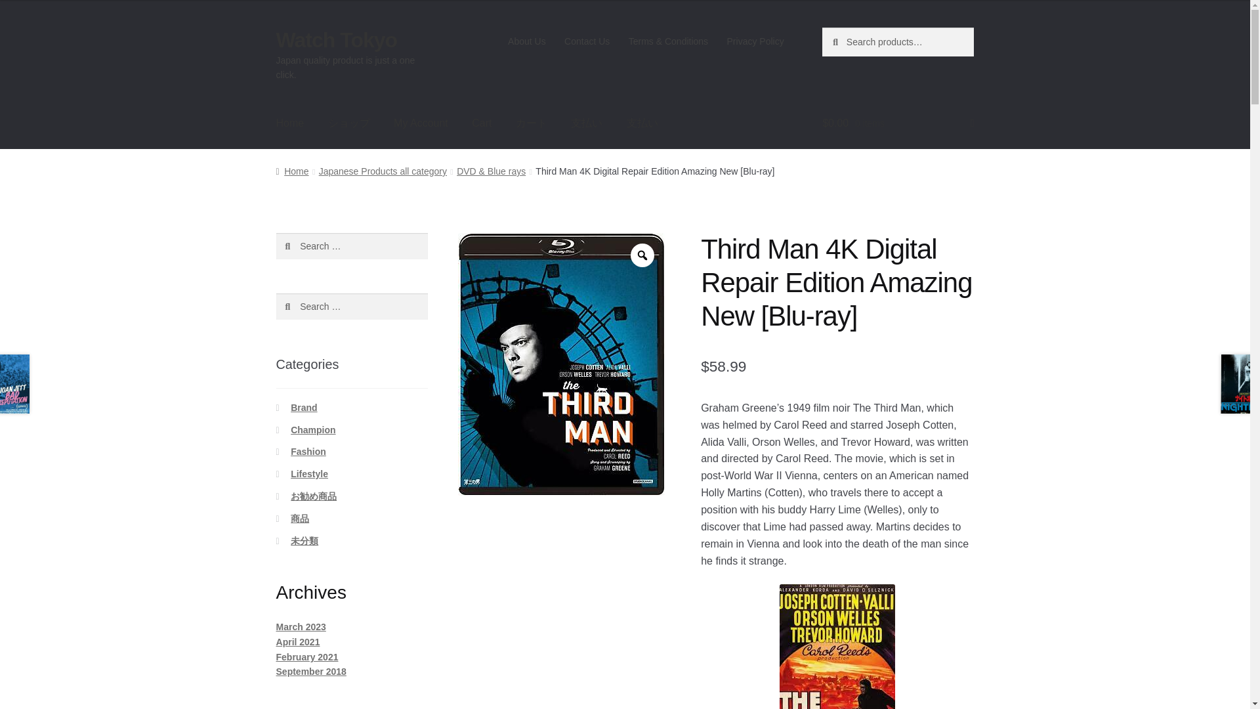 This screenshot has width=1260, height=709. I want to click on Watch Tokyo, so click(337, 39).